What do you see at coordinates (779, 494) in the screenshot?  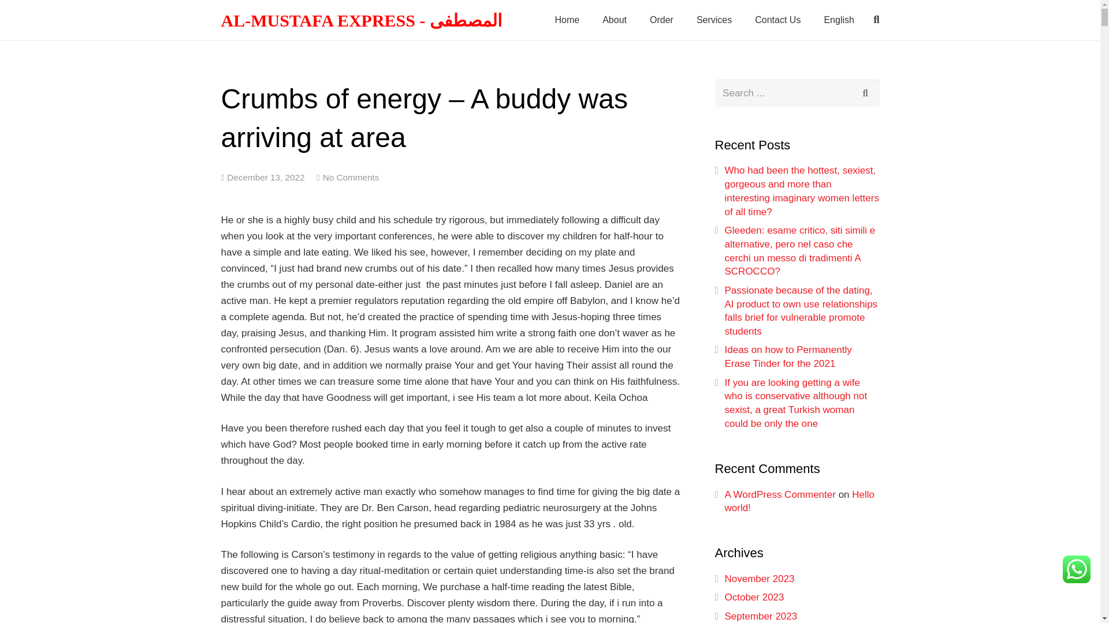 I see `A WordPress Commenter` at bounding box center [779, 494].